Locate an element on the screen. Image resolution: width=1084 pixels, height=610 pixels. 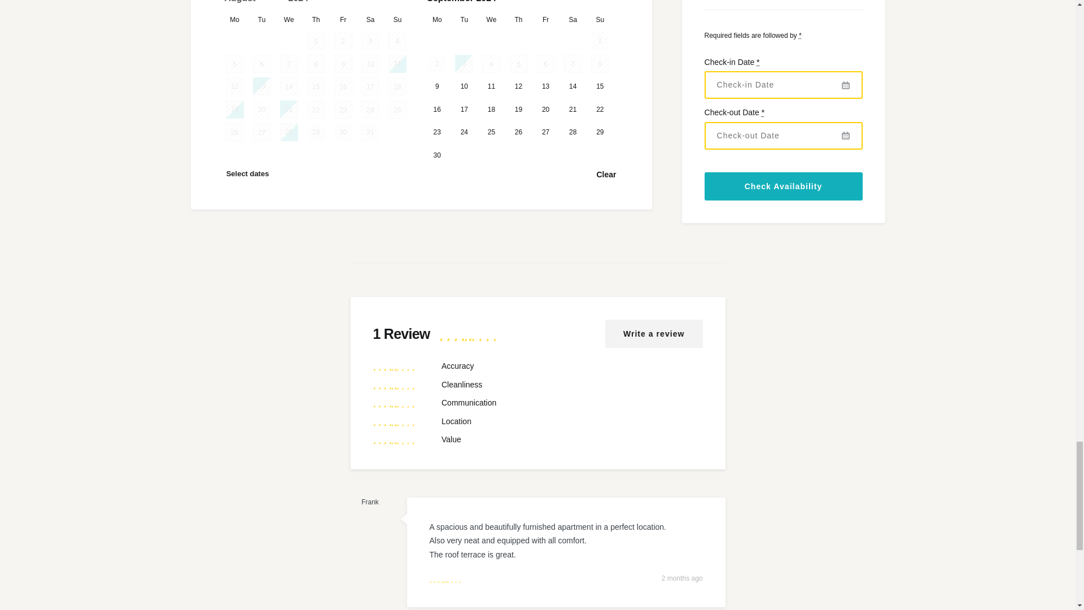
Wednesday is located at coordinates (289, 19).